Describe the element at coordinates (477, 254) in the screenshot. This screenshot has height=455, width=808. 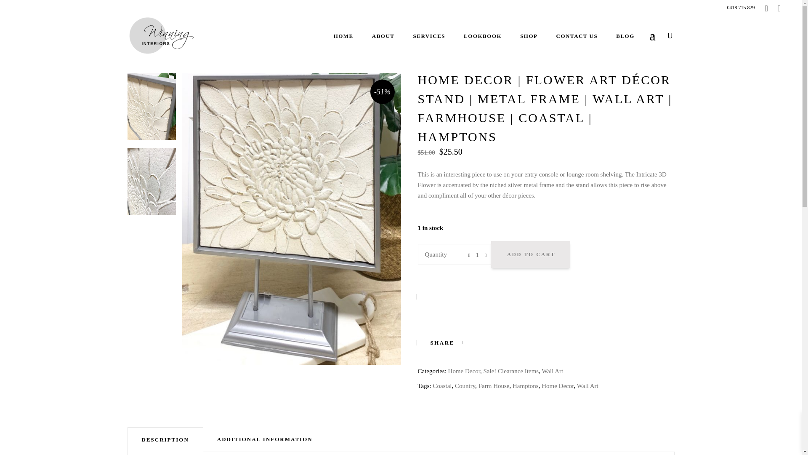
I see `Qty` at that location.